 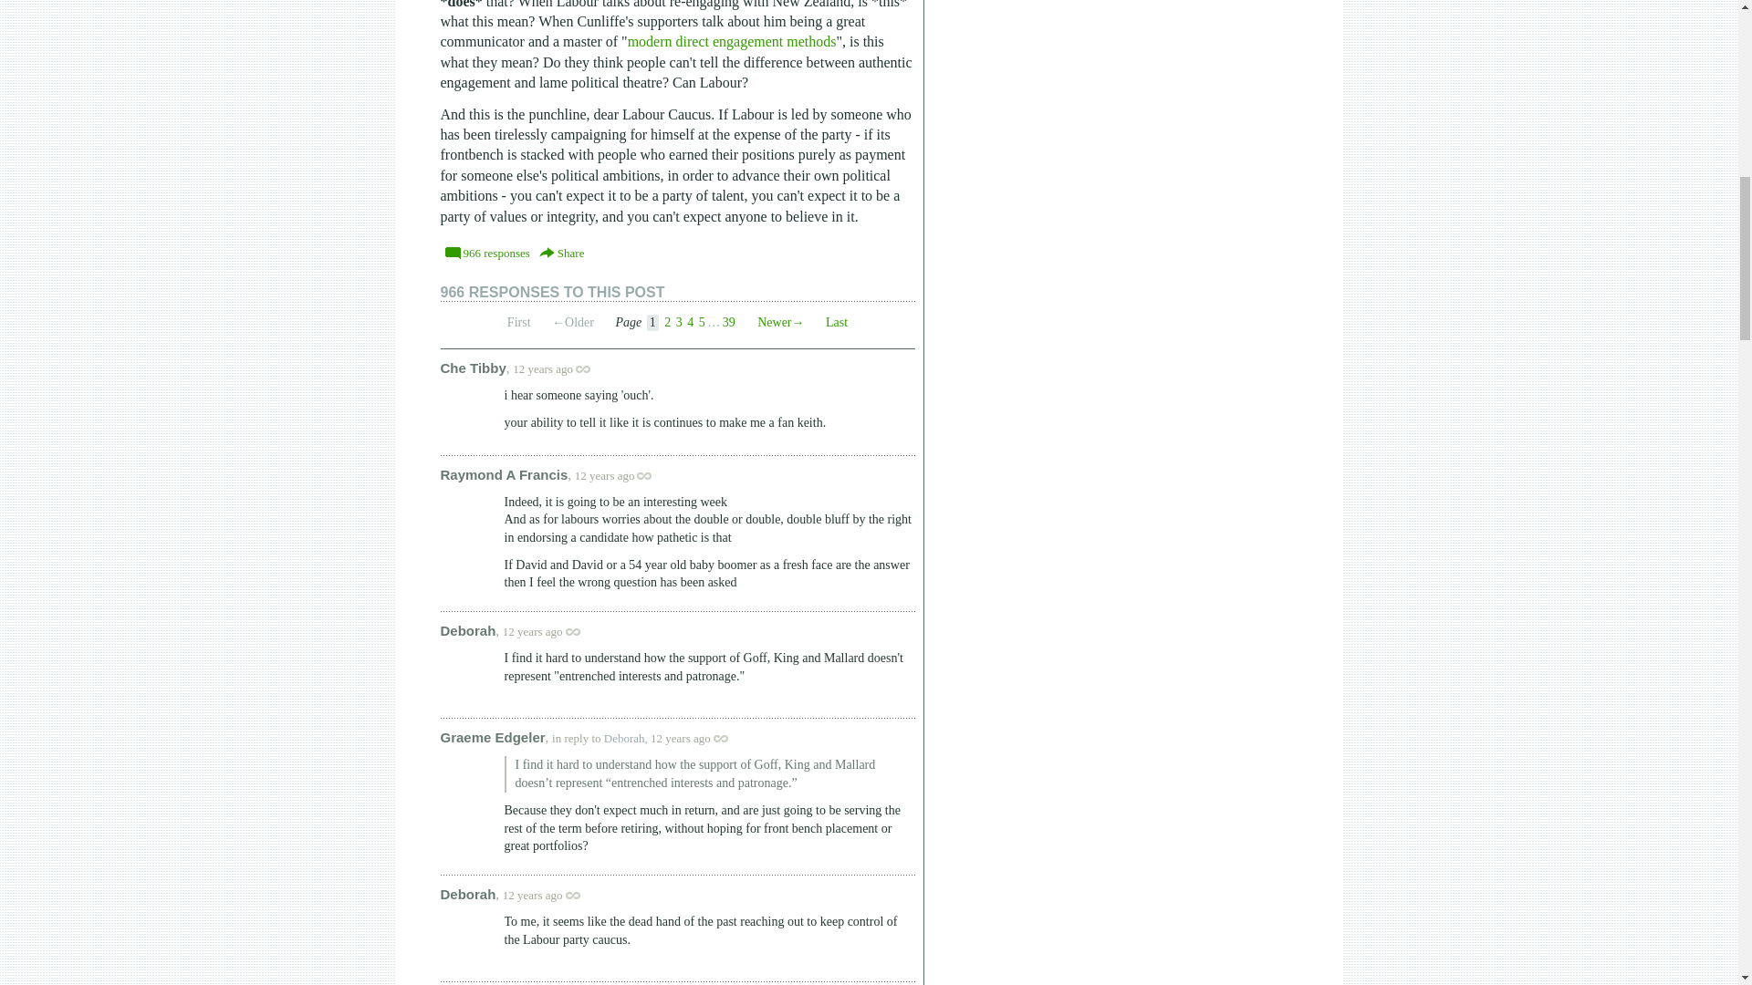 What do you see at coordinates (467, 894) in the screenshot?
I see `Deborah` at bounding box center [467, 894].